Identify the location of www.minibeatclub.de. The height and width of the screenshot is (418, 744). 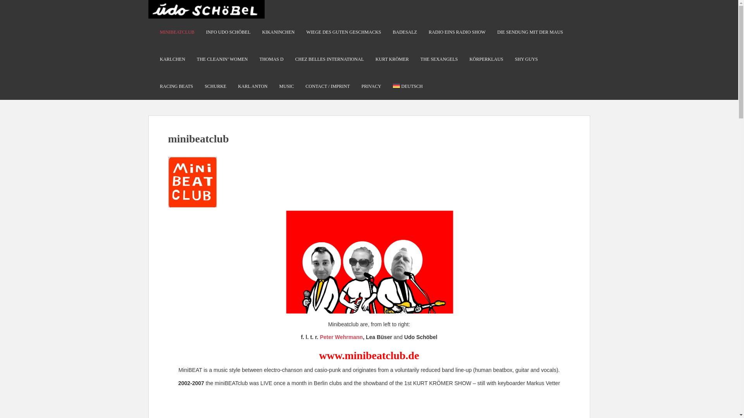
(369, 355).